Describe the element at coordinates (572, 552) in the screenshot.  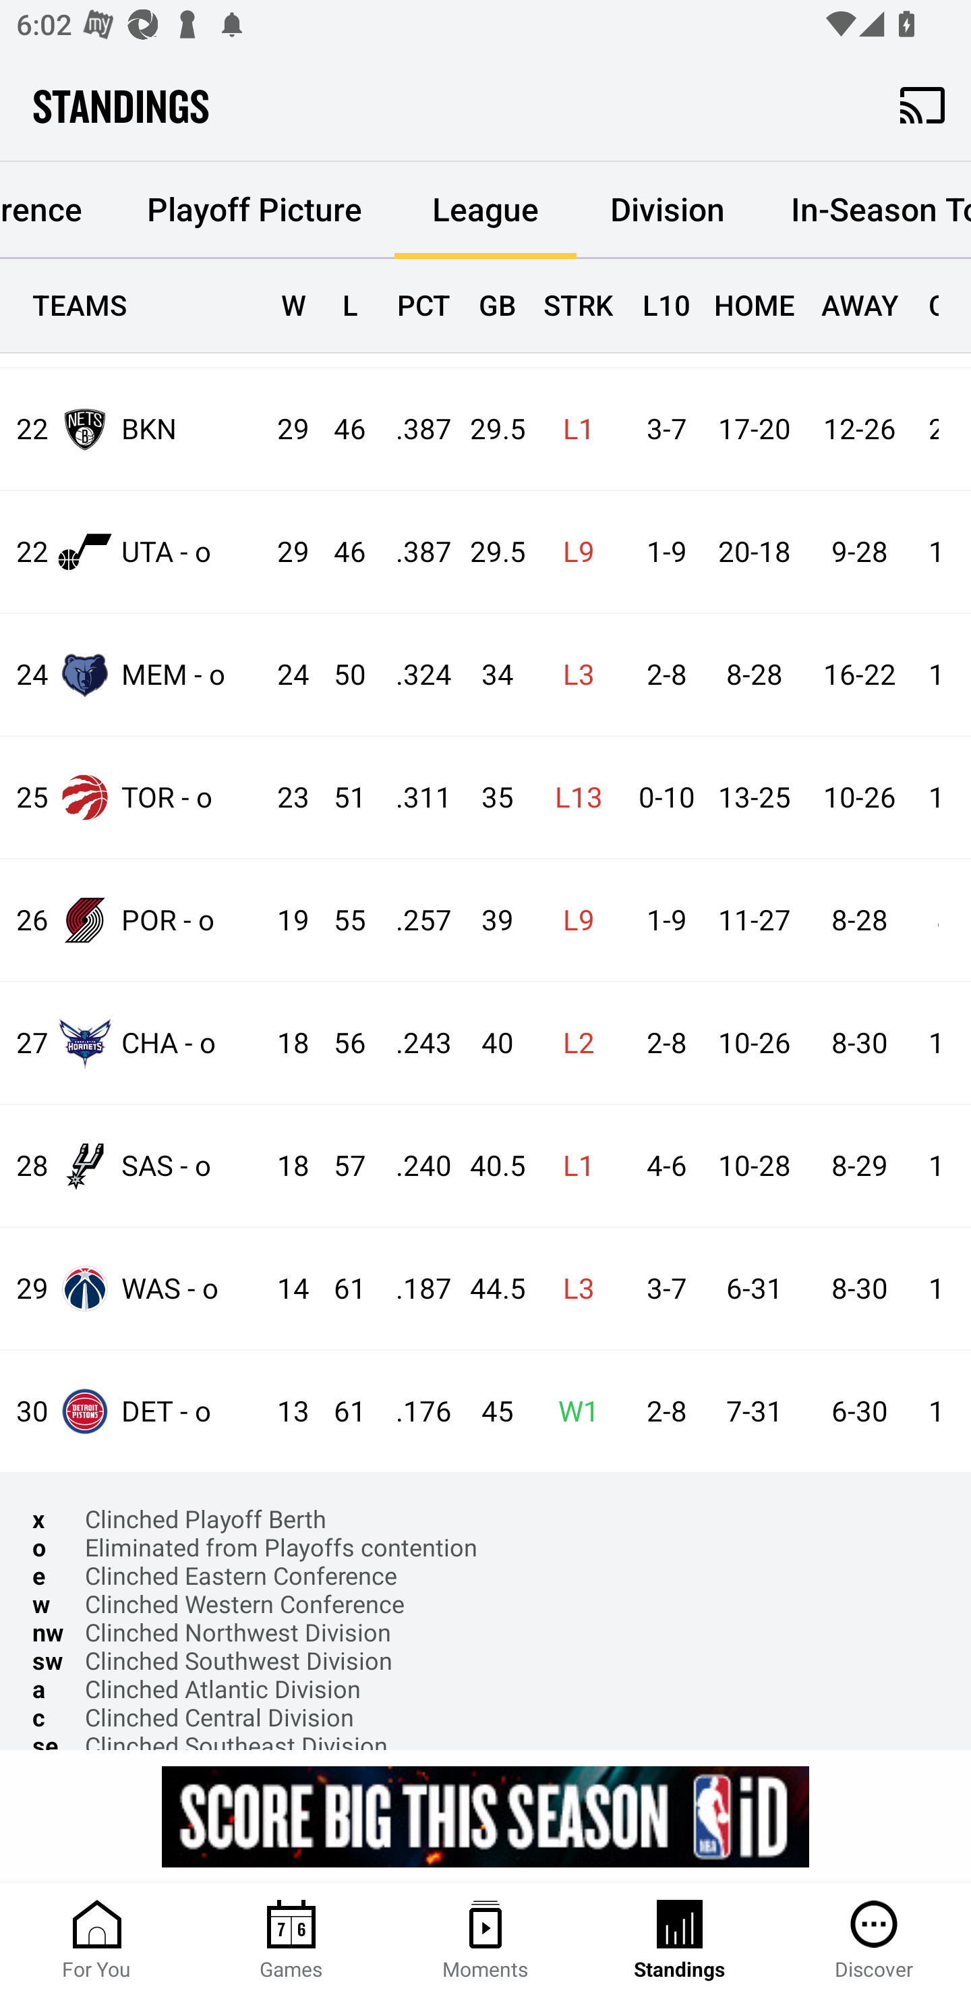
I see `L9` at that location.